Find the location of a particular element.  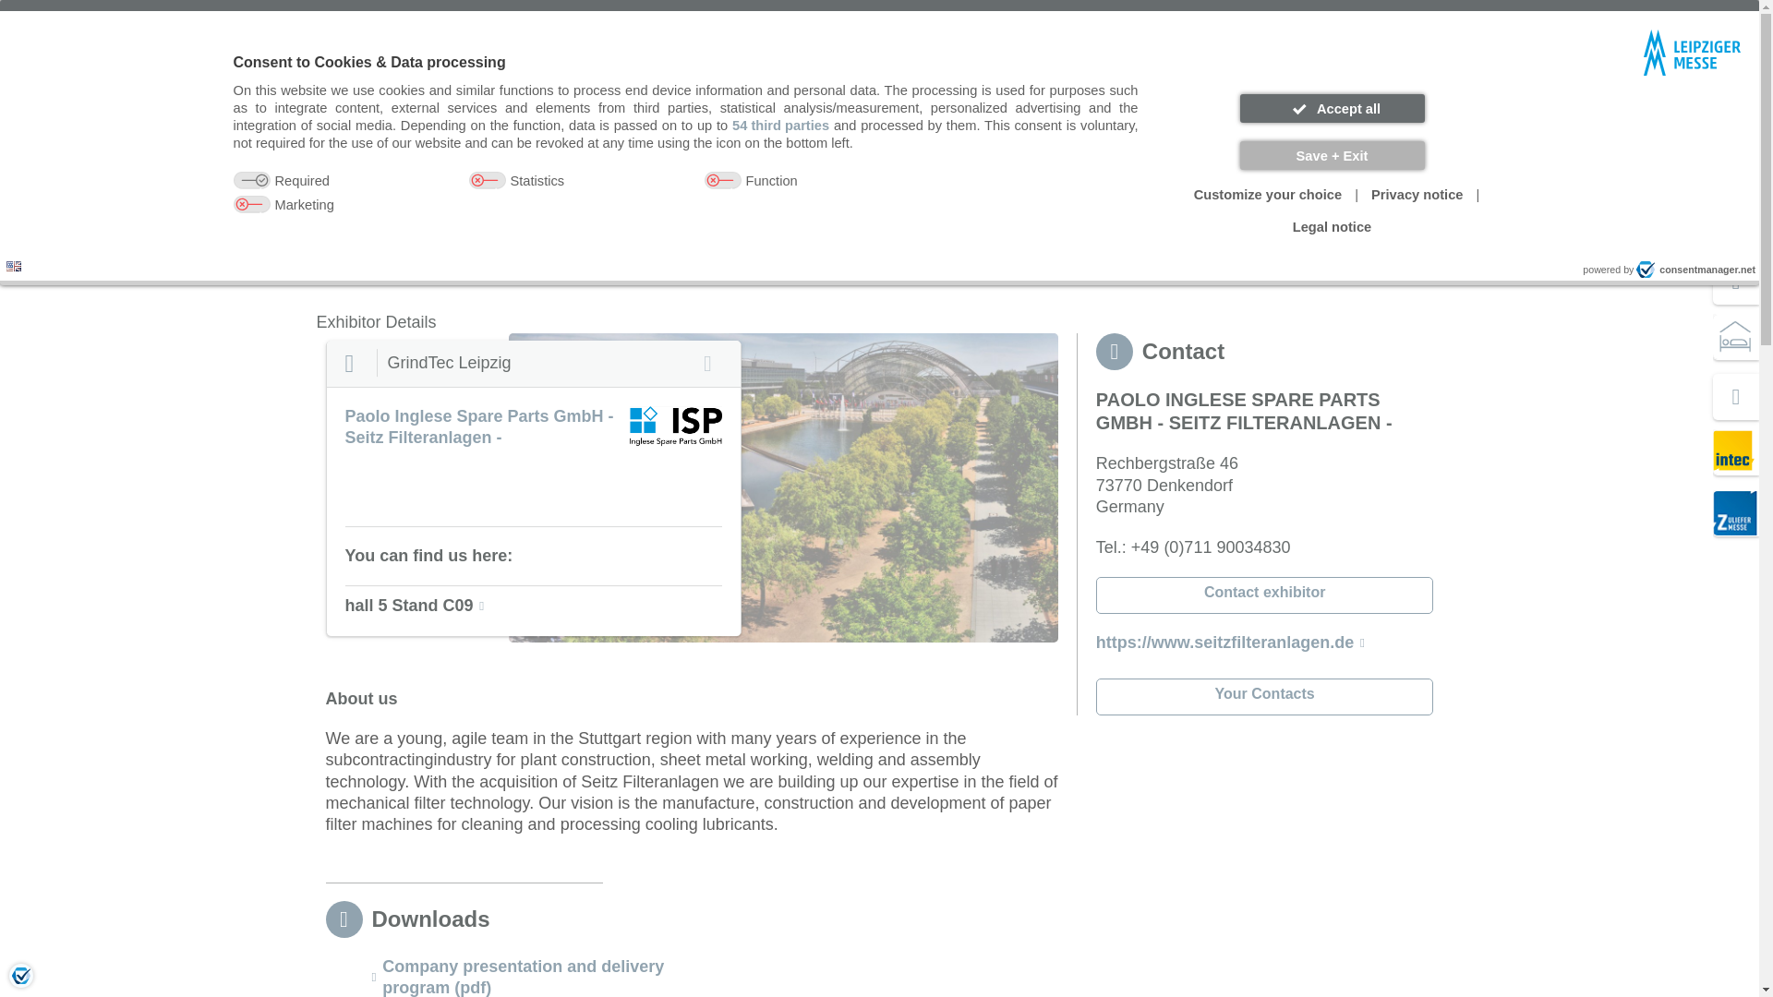

Enter search term is located at coordinates (856, 104).